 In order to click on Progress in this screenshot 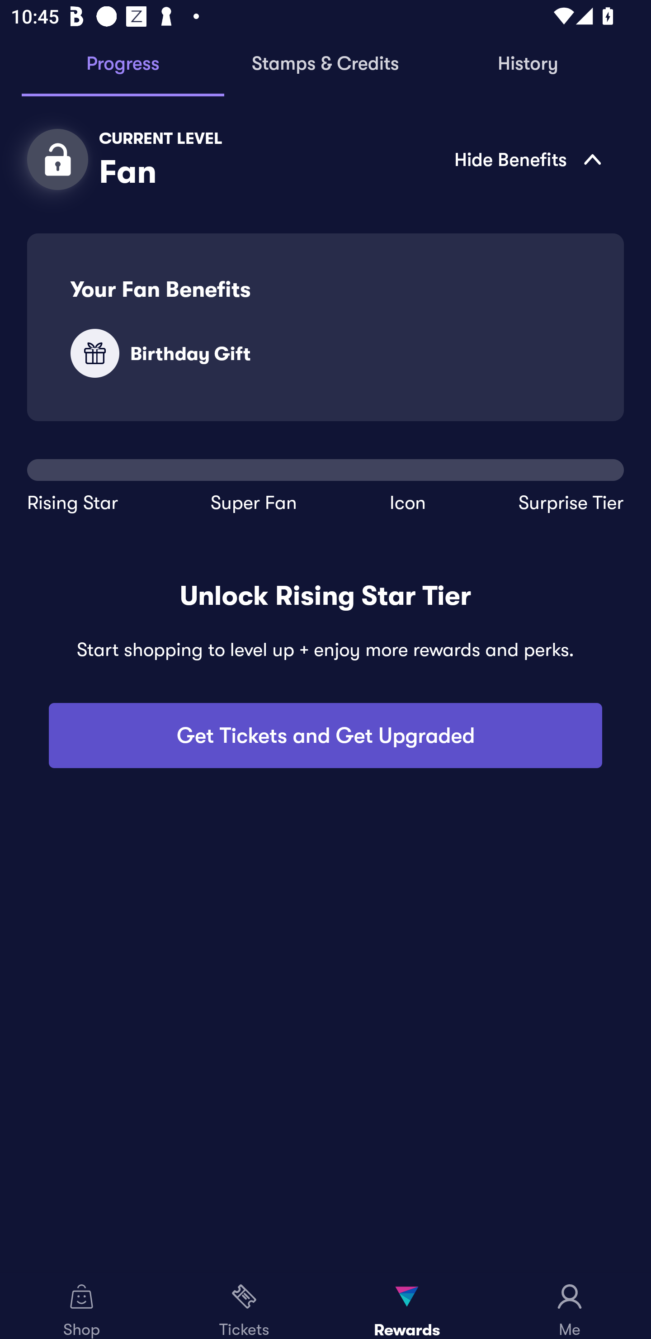, I will do `click(123, 64)`.